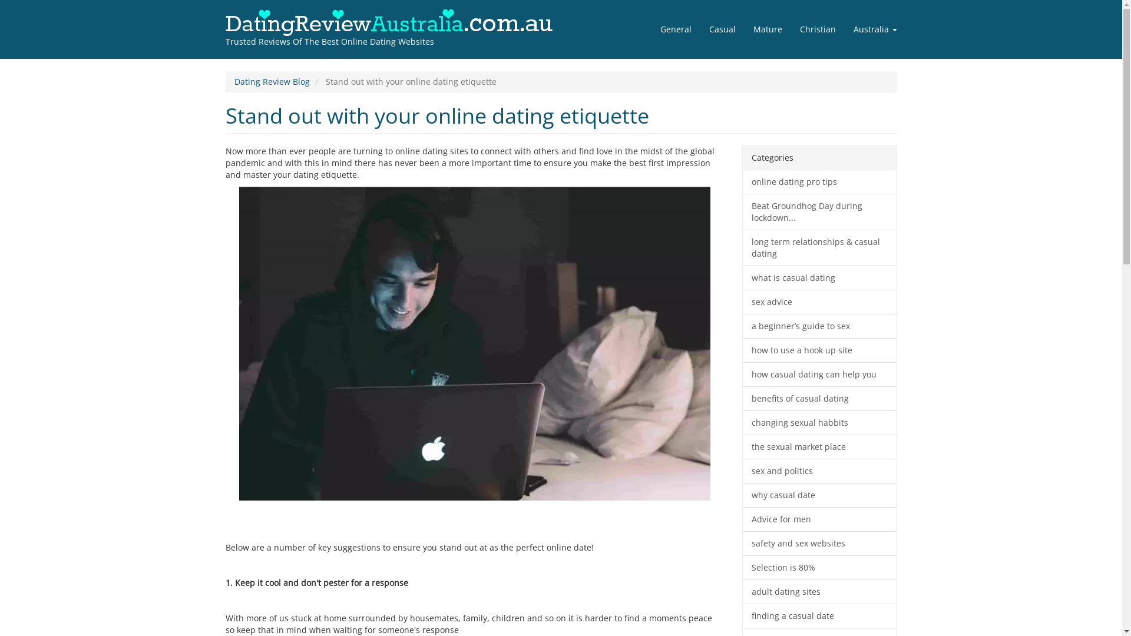 This screenshot has width=1131, height=636. What do you see at coordinates (768, 29) in the screenshot?
I see `Mature` at bounding box center [768, 29].